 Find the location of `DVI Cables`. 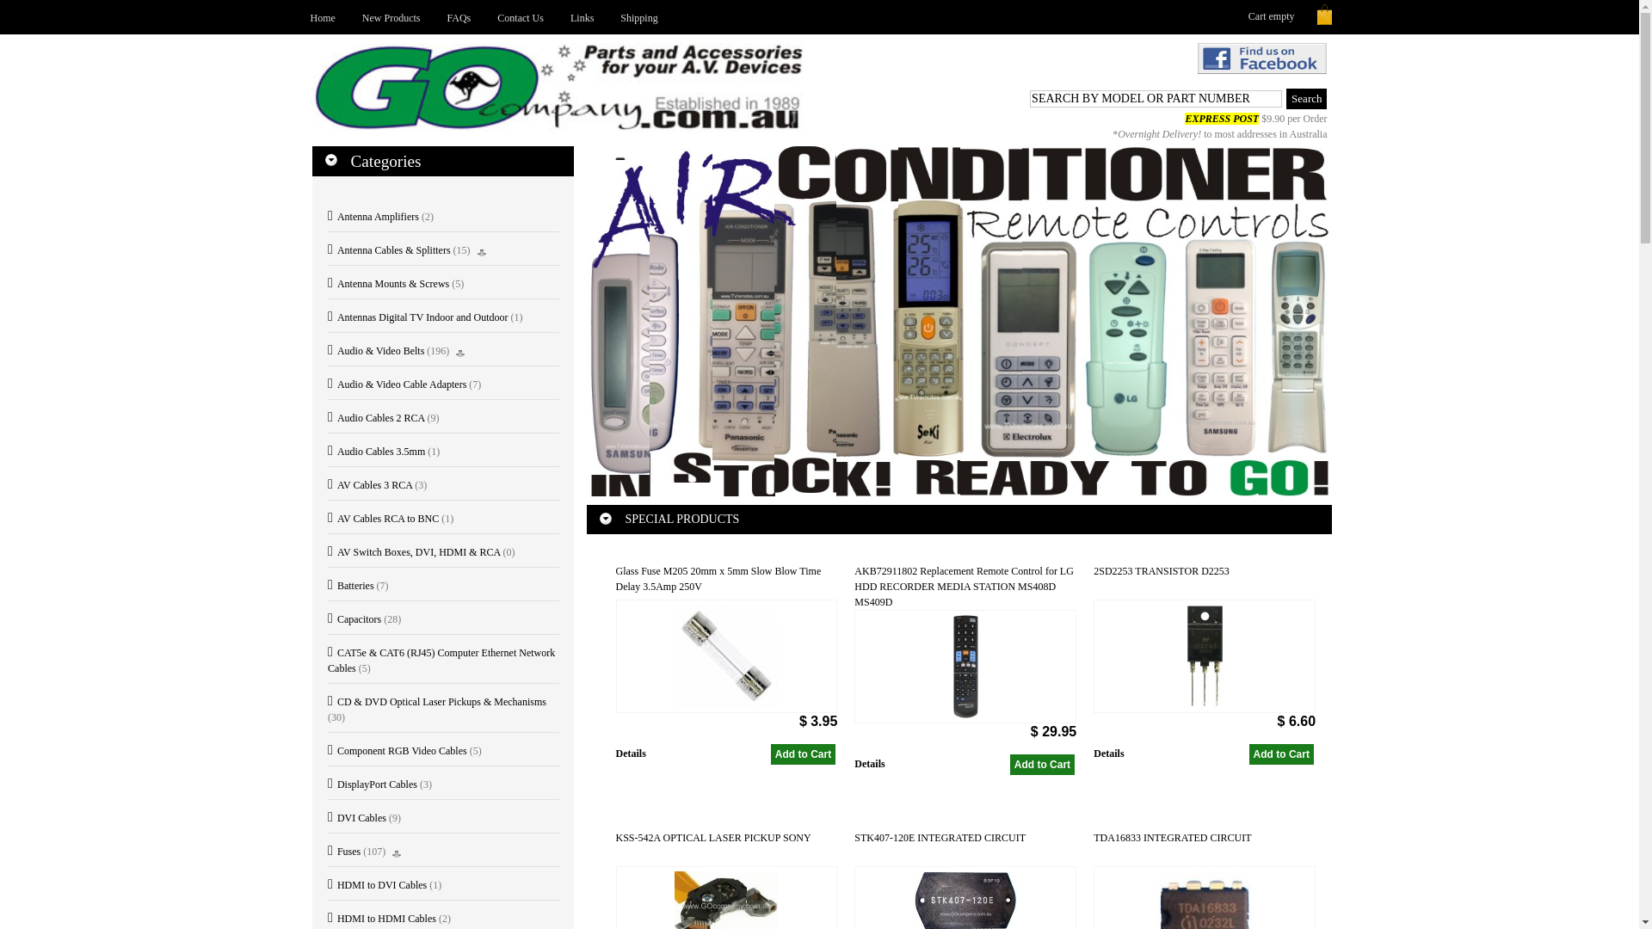

DVI Cables is located at coordinates (357, 818).